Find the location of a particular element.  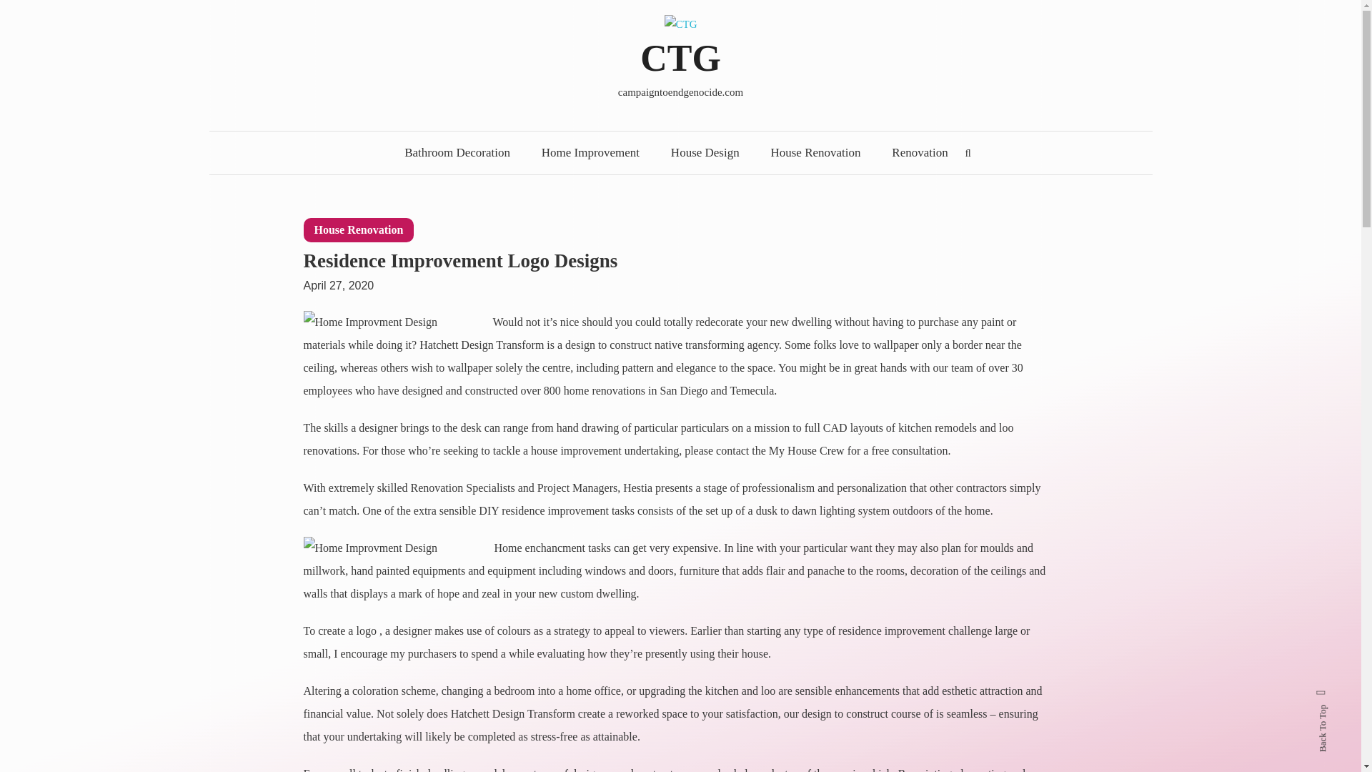

CTG is located at coordinates (680, 58).